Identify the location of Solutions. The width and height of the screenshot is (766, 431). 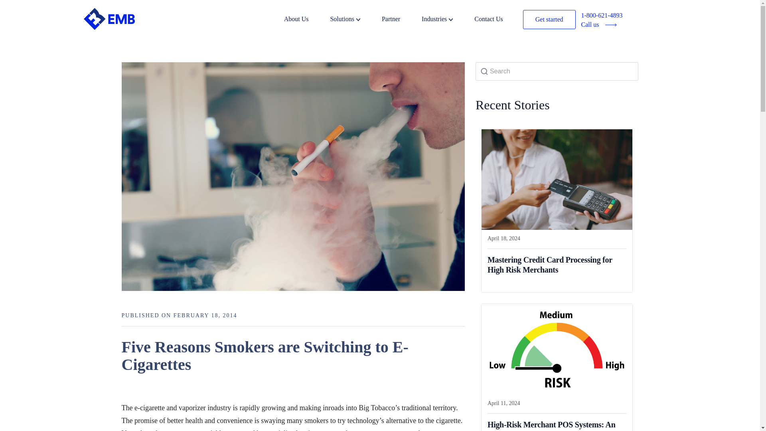
(355, 20).